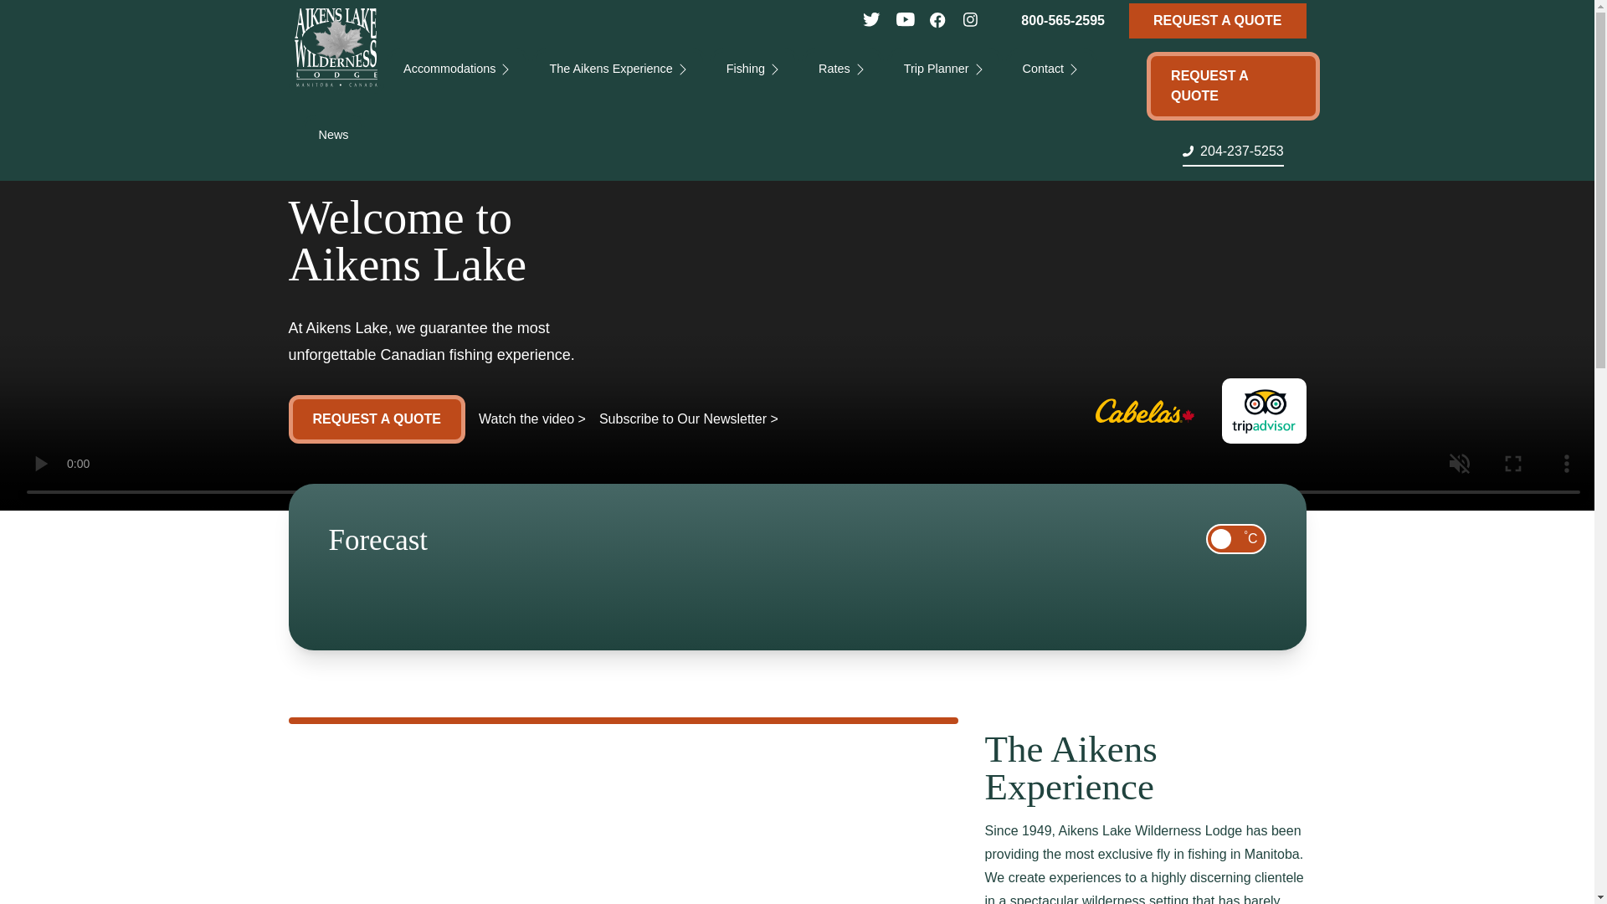  What do you see at coordinates (754, 69) in the screenshot?
I see `Fishing` at bounding box center [754, 69].